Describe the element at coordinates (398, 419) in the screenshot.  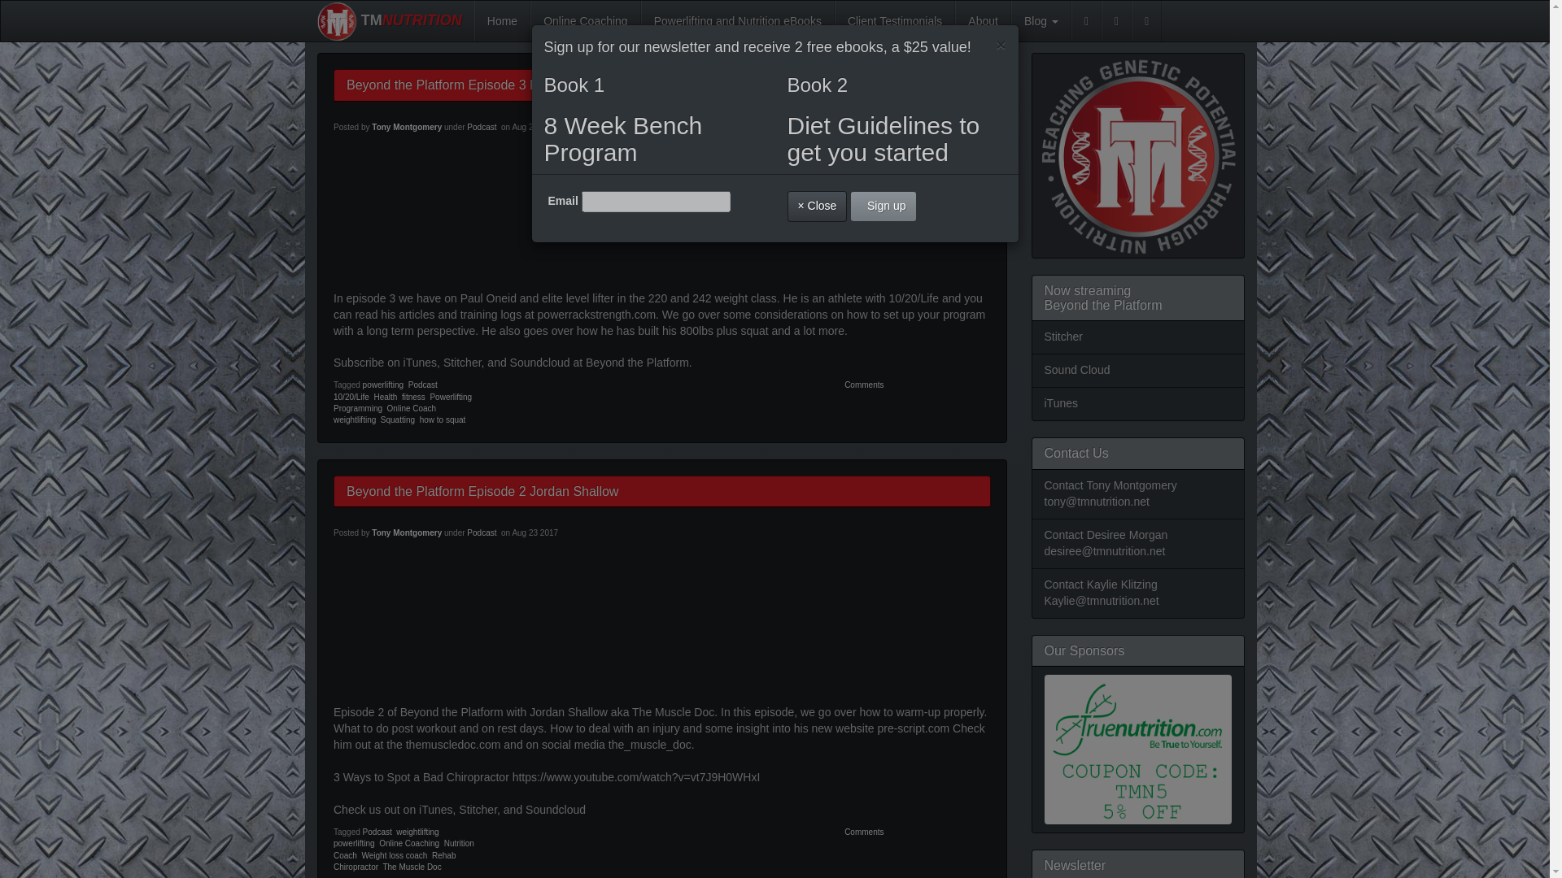
I see `Squatting` at that location.